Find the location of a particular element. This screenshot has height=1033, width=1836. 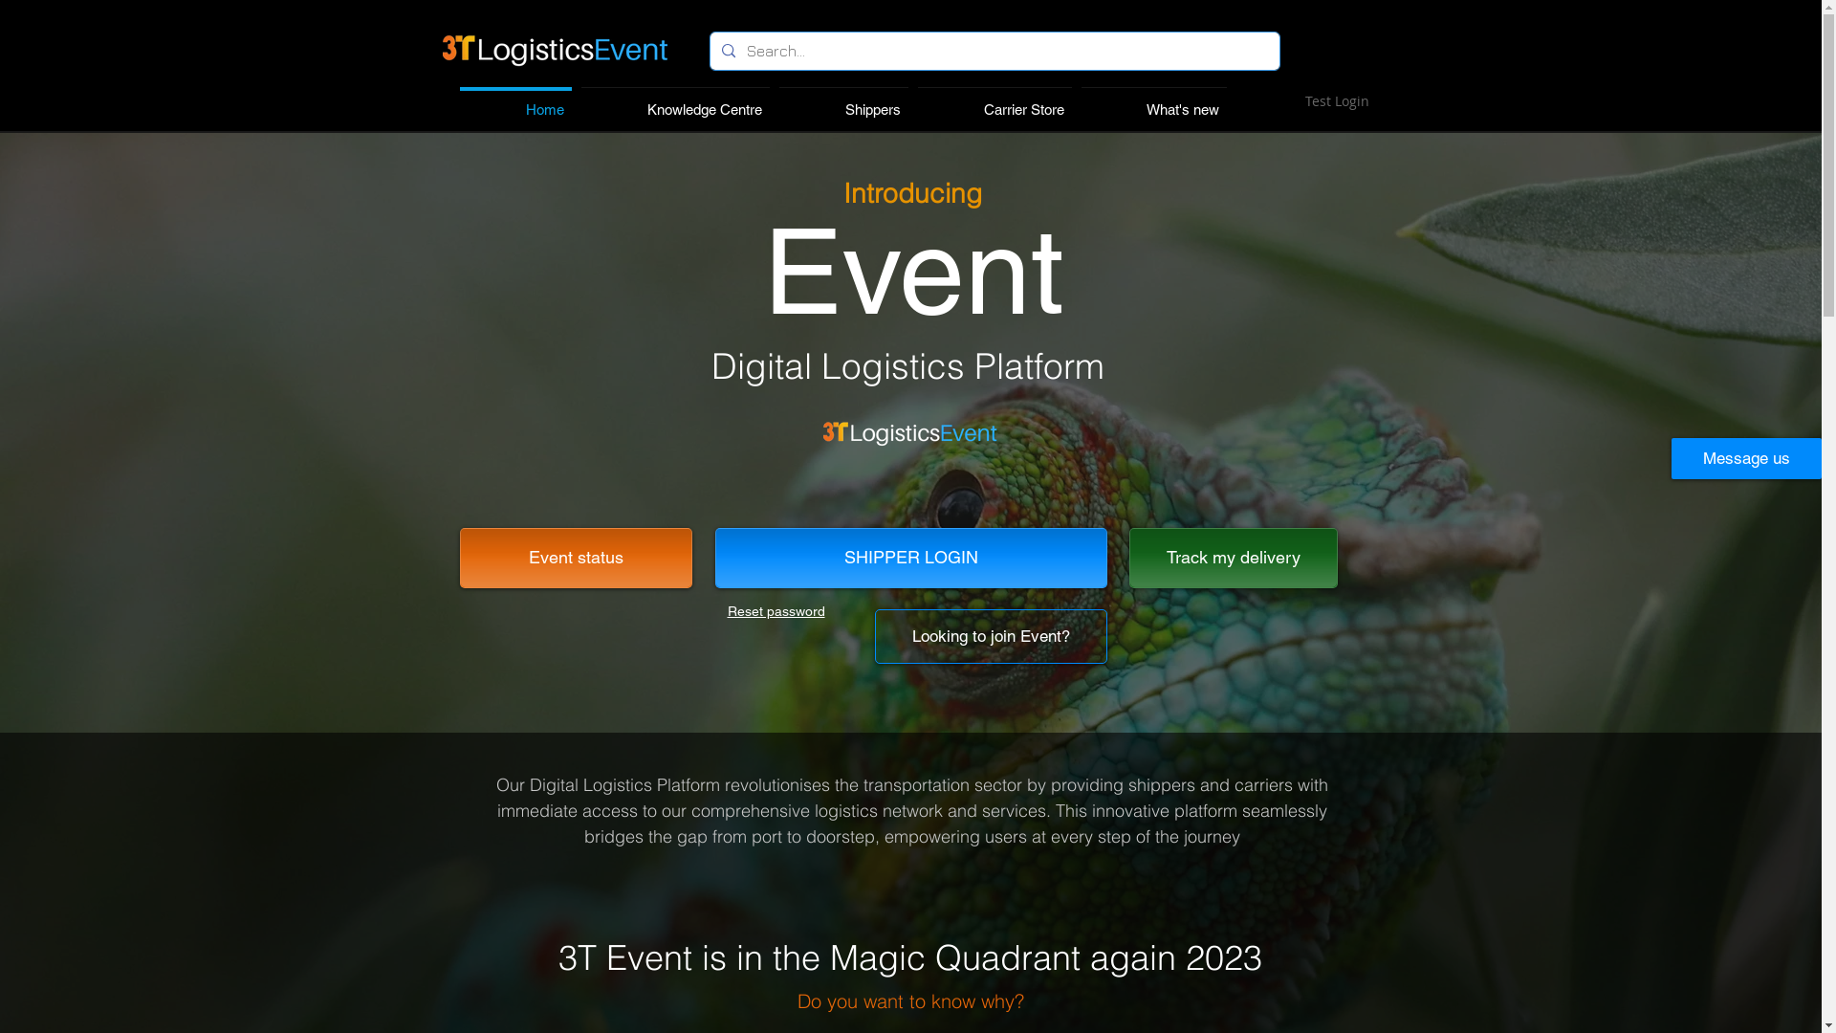

Test Login is located at coordinates (1337, 101).